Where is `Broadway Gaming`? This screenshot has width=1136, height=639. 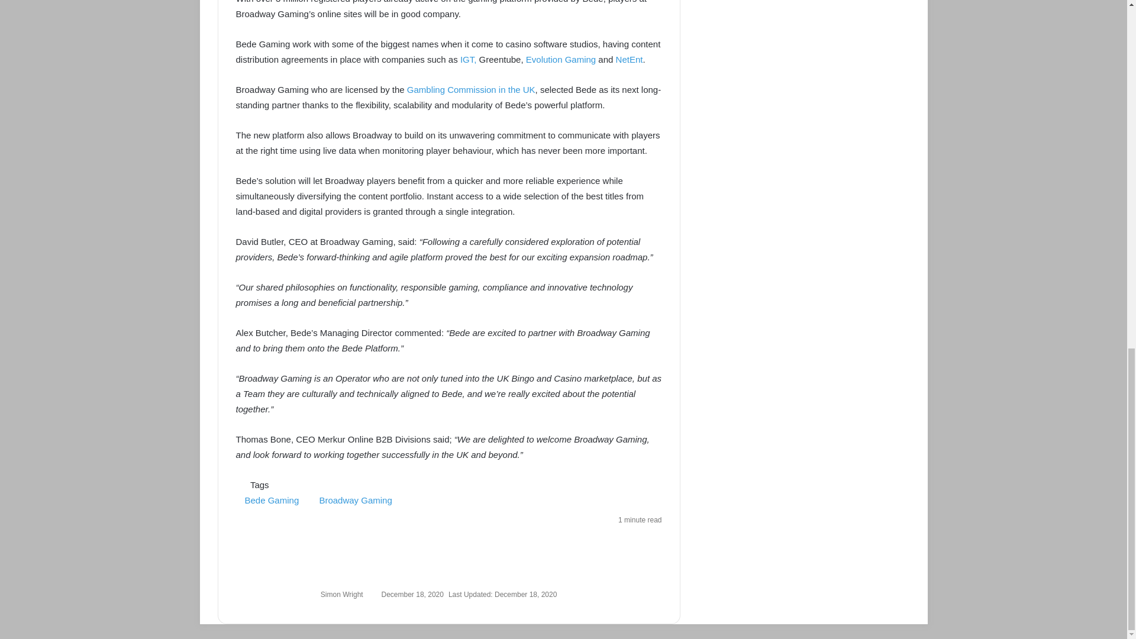
Broadway Gaming is located at coordinates (355, 501).